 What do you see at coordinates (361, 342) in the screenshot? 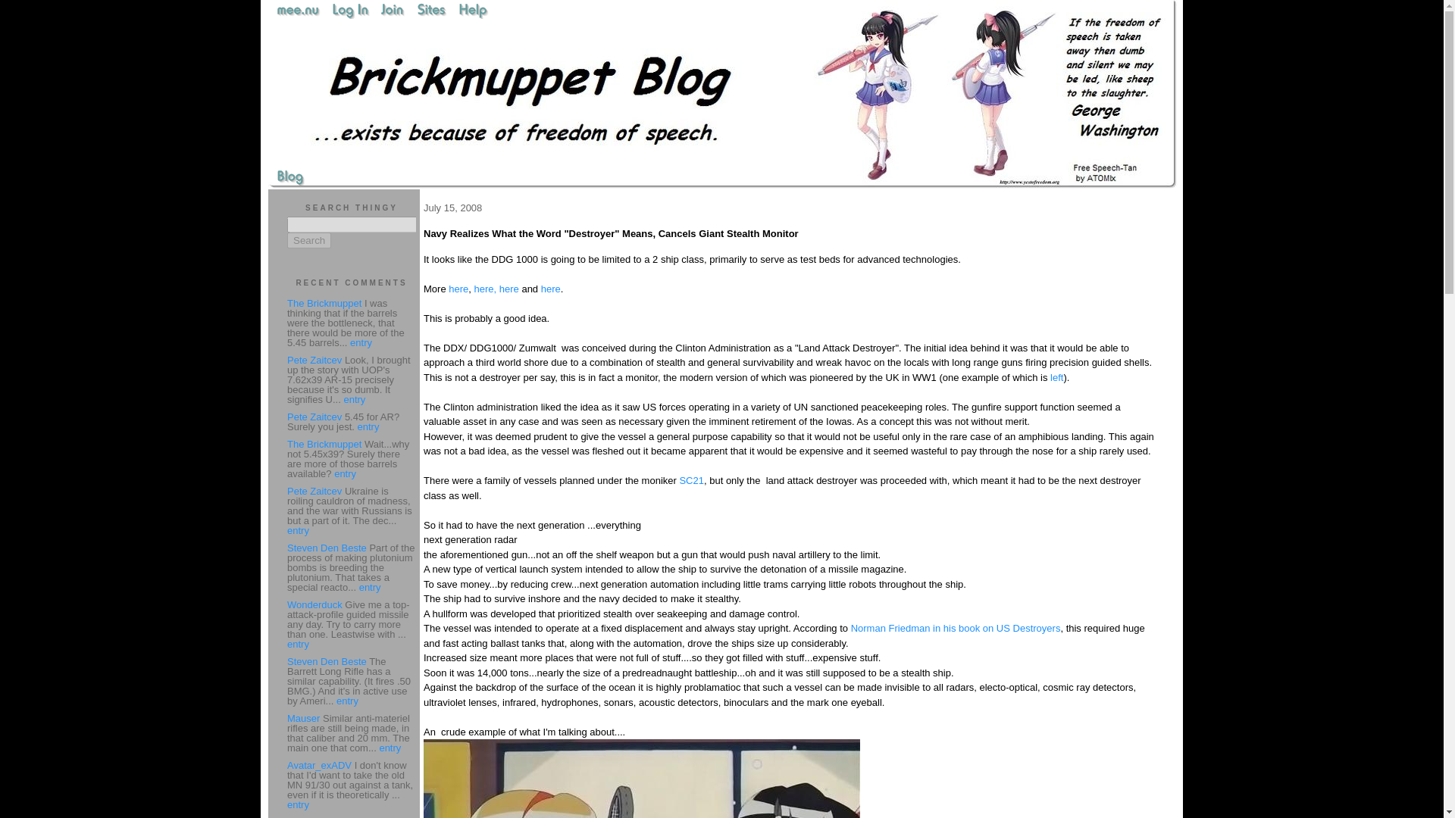
I see `entry` at bounding box center [361, 342].